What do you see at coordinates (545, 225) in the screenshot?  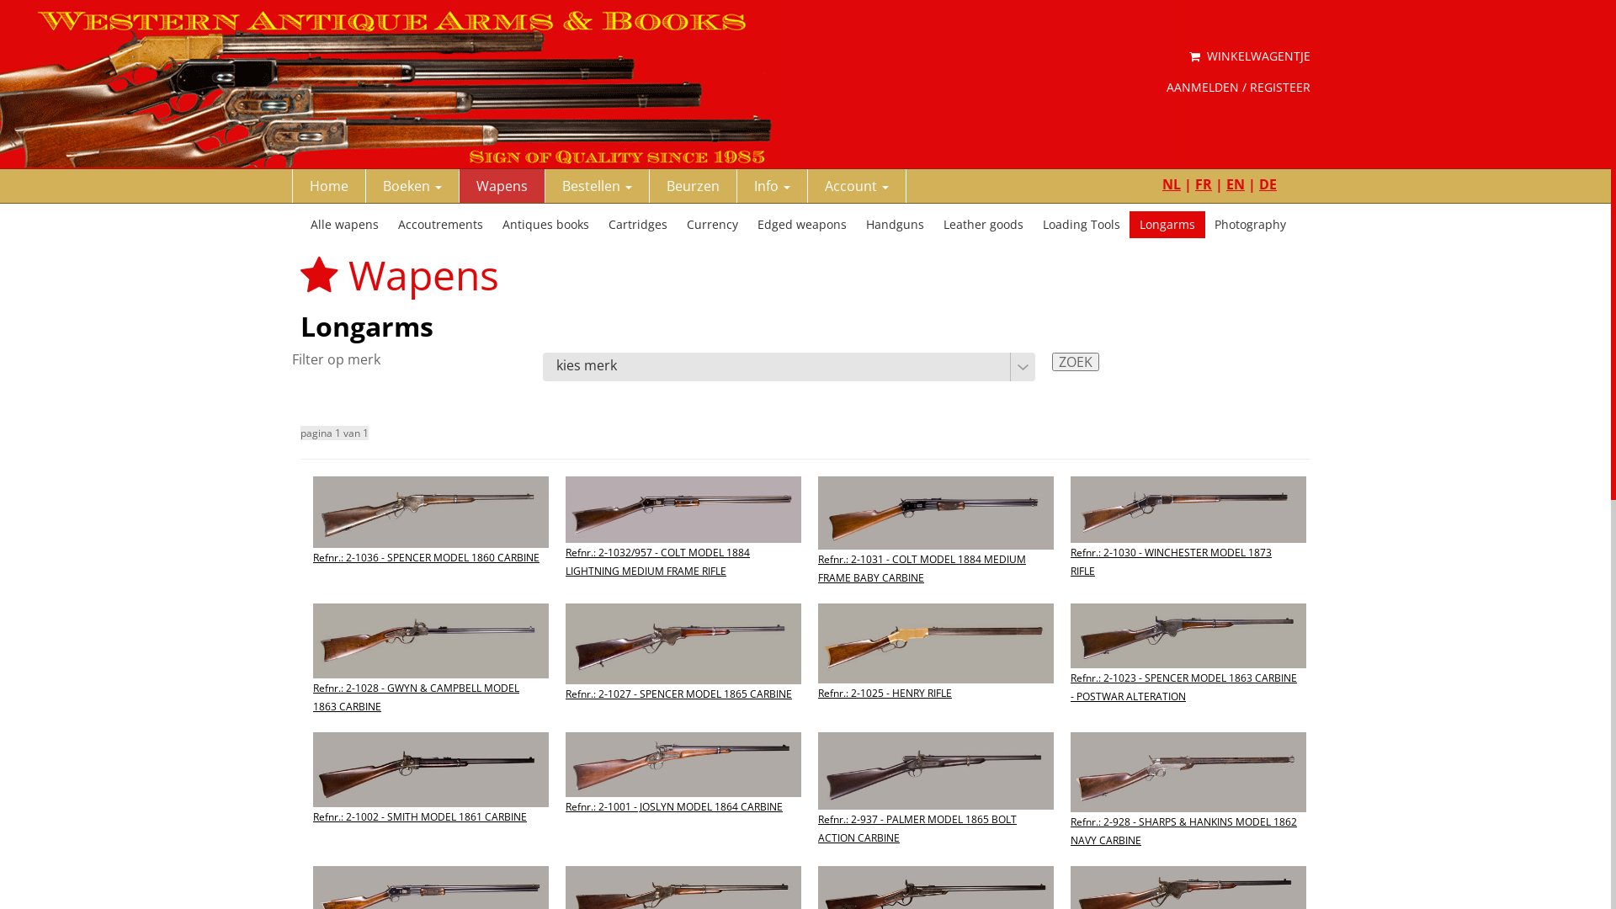 I see `Antiques books` at bounding box center [545, 225].